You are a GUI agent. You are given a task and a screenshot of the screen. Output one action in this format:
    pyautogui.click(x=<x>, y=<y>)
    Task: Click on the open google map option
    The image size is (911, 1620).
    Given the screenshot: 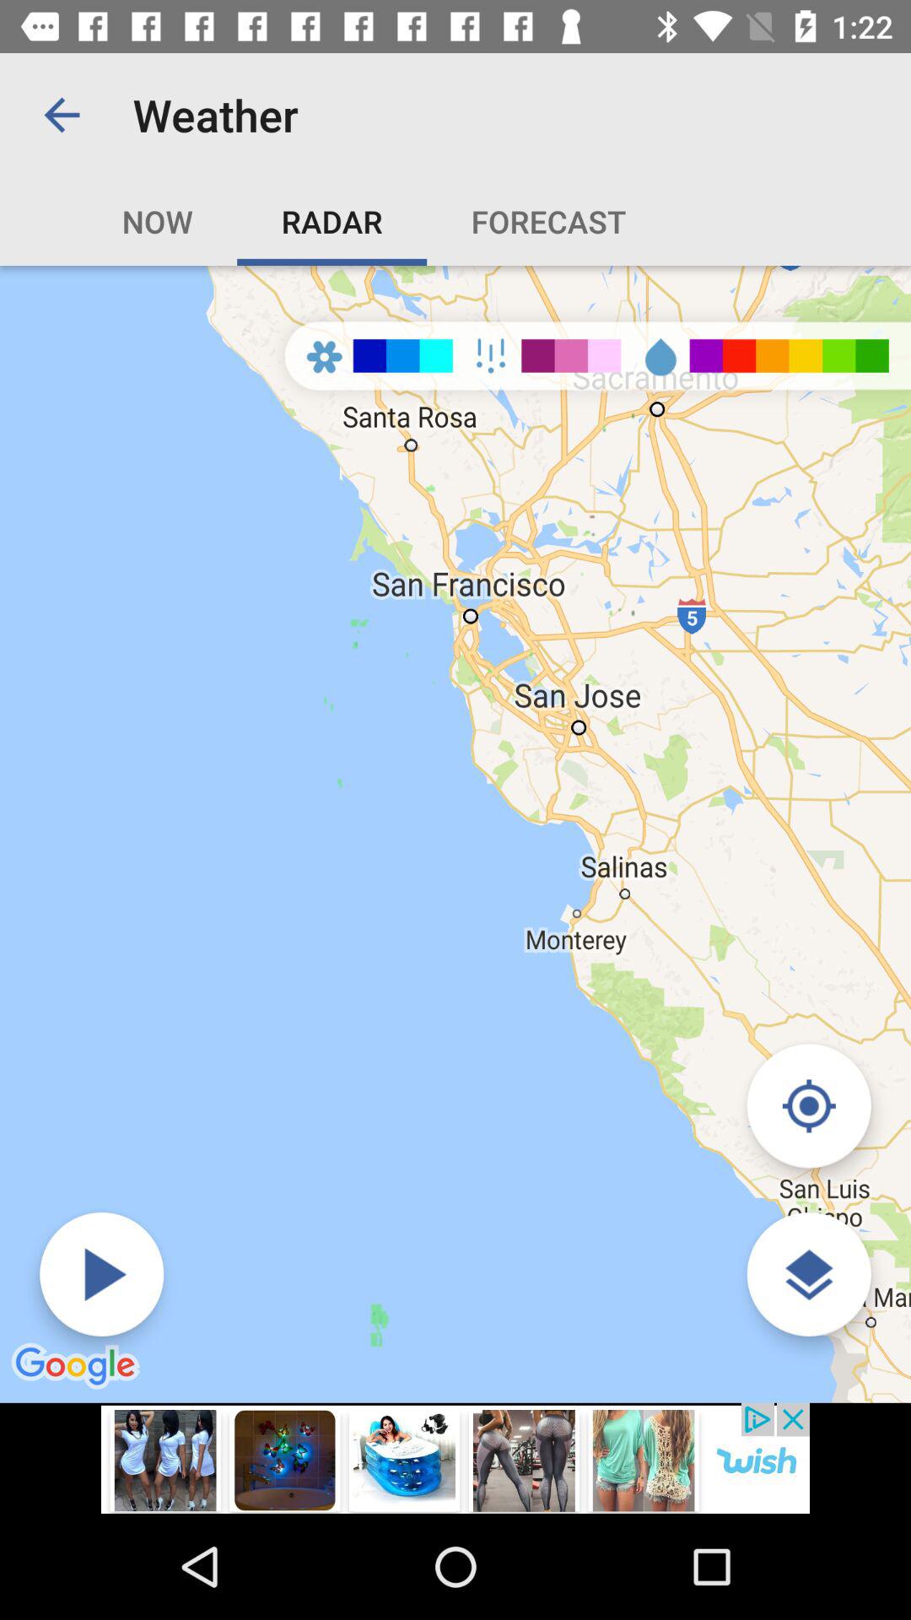 What is the action you would take?
    pyautogui.click(x=808, y=1274)
    